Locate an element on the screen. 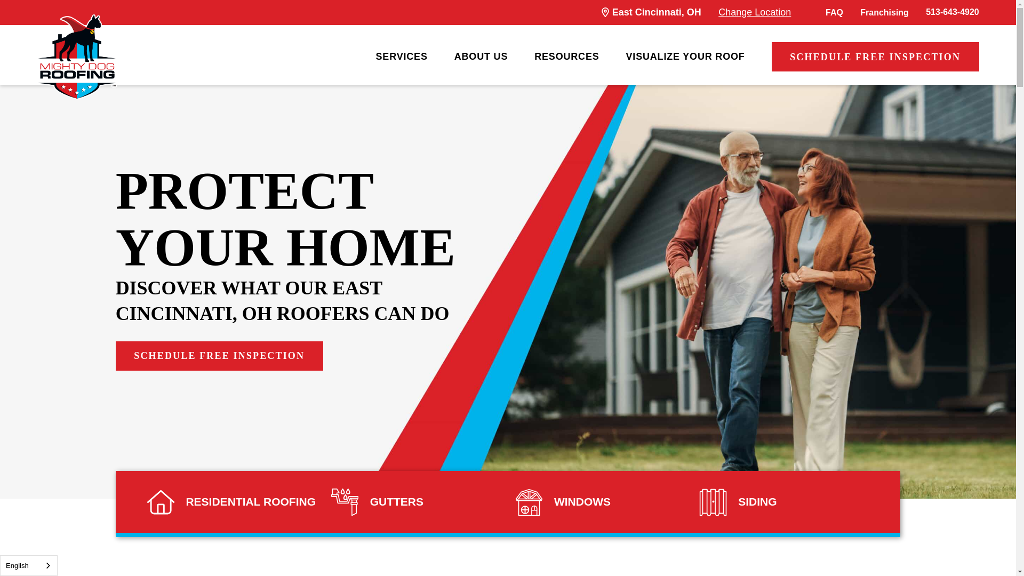 The image size is (1024, 576). East Cincinnati, OH is located at coordinates (657, 12).